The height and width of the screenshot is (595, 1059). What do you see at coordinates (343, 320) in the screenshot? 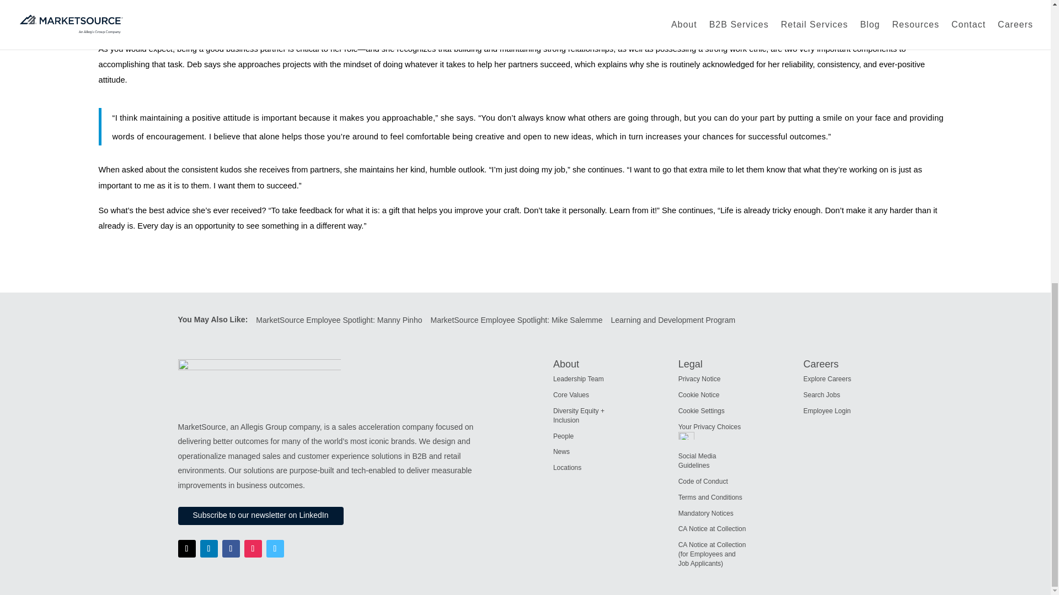
I see `MarketSource Employee Spotlight: Manny Pinho` at bounding box center [343, 320].